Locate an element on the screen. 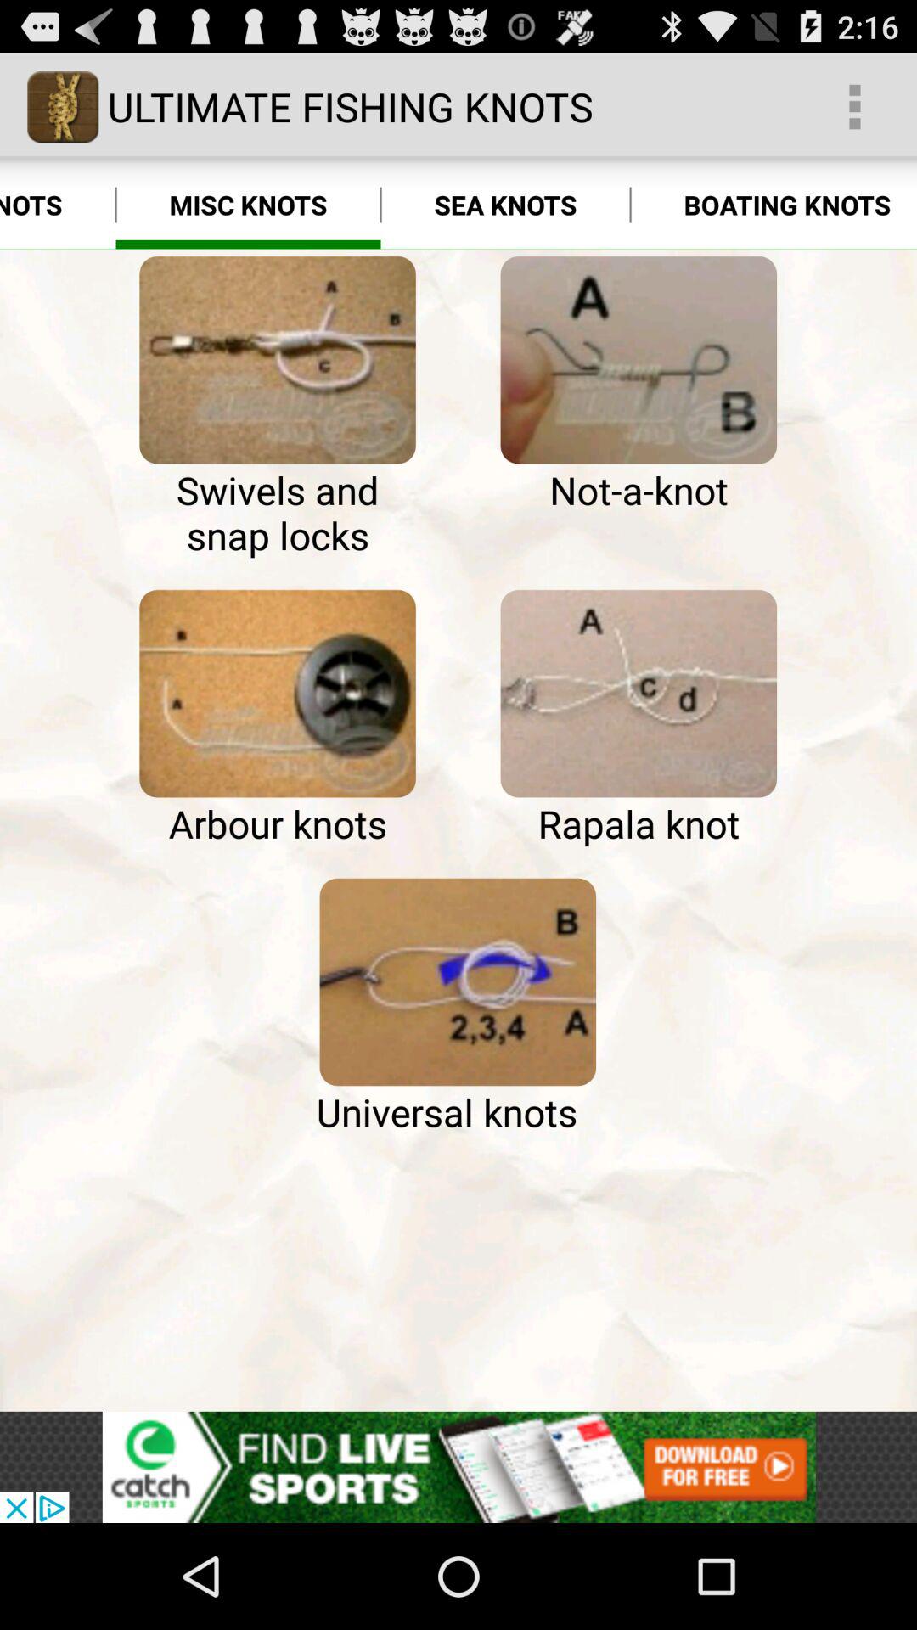 This screenshot has height=1630, width=917. fishing line attached to the arbor of a fishing ree is located at coordinates (277, 694).